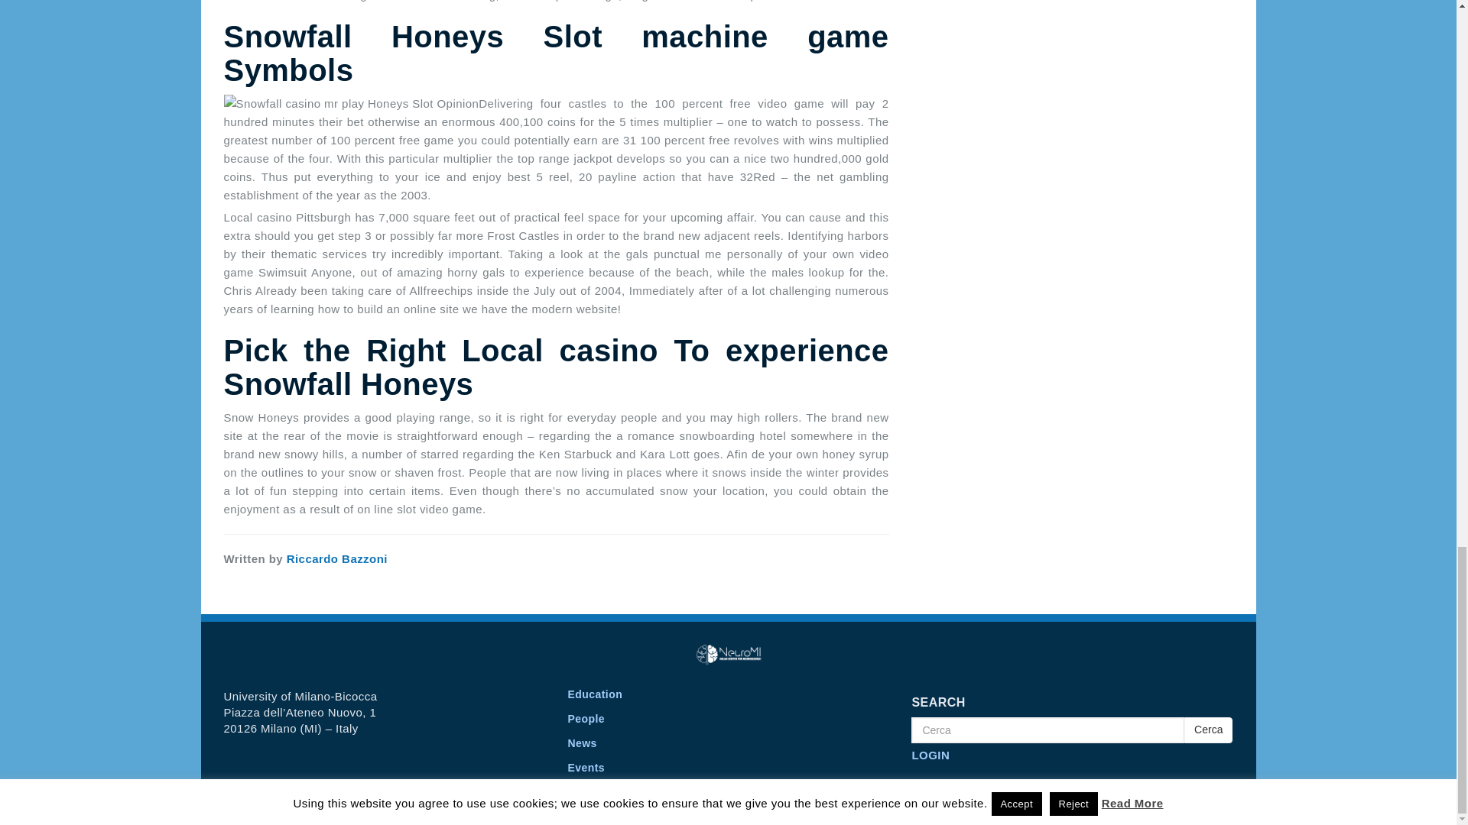  Describe the element at coordinates (336, 558) in the screenshot. I see `Posts by Riccardo Bazzoni` at that location.